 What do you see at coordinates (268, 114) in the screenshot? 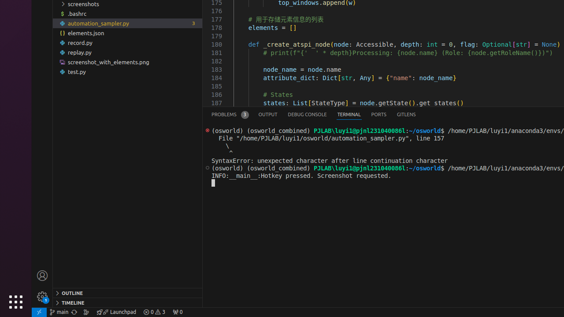
I see `Output (Ctrl+K Ctrl+H)` at bounding box center [268, 114].